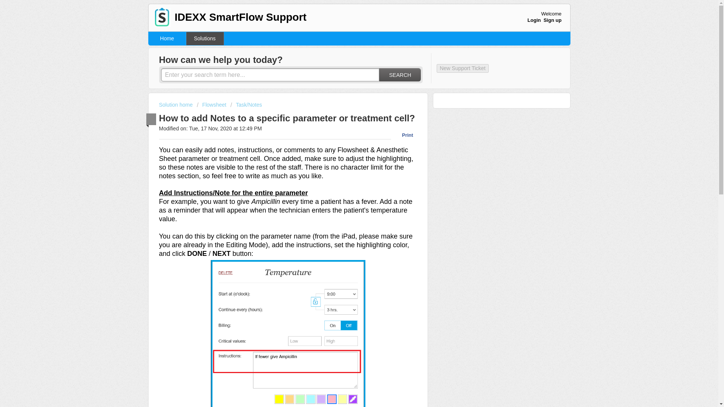 This screenshot has height=407, width=724. I want to click on Print, so click(403, 135).